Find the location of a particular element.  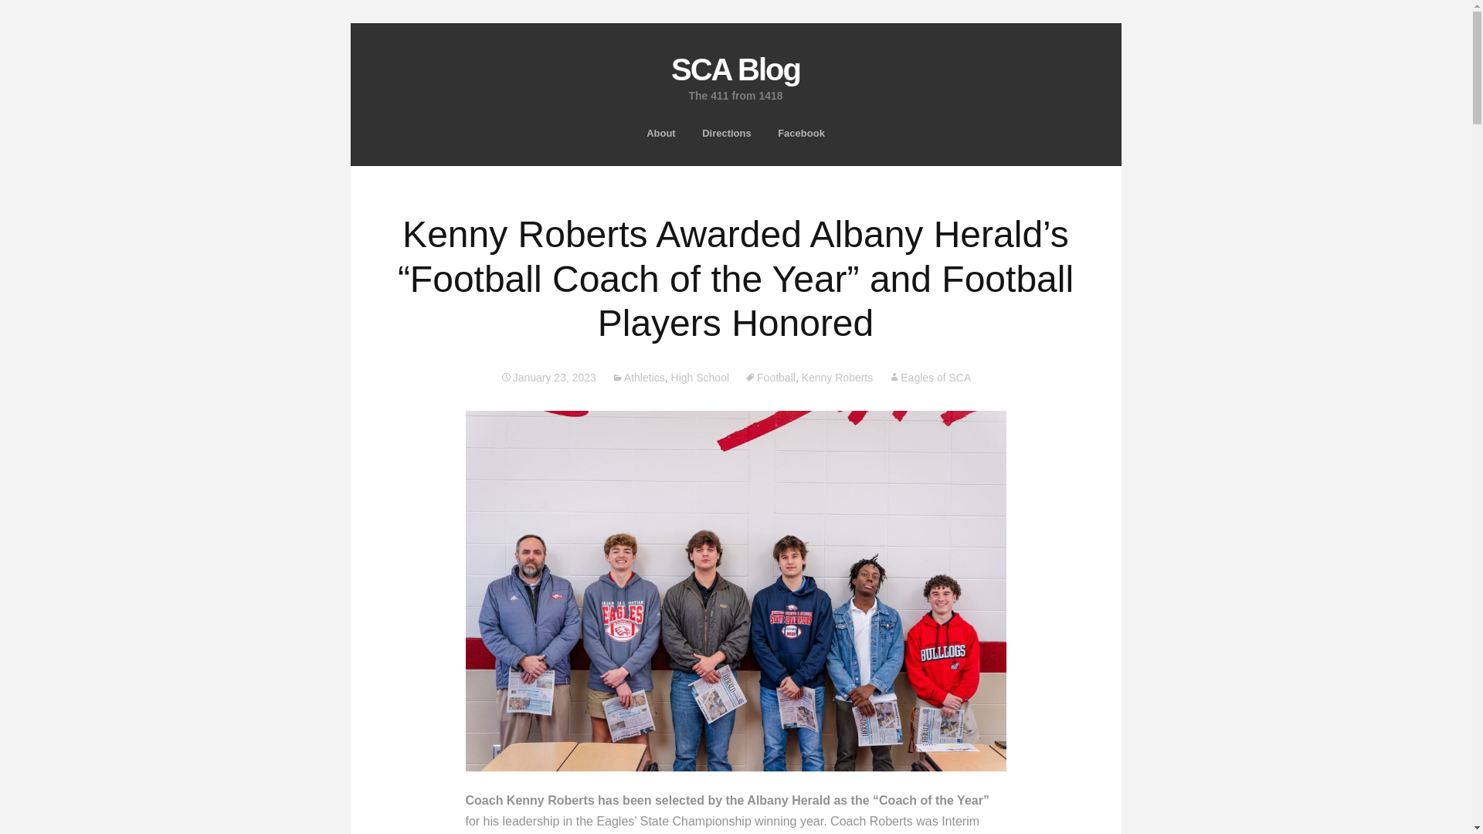

Facebook is located at coordinates (735, 73).